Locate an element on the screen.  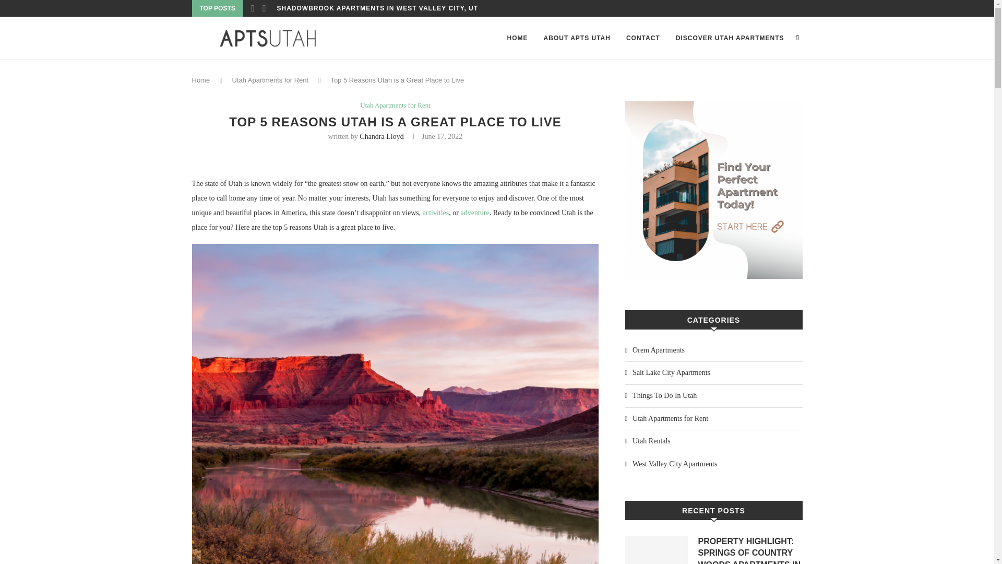
Utah Apartments for Rent is located at coordinates (395, 105).